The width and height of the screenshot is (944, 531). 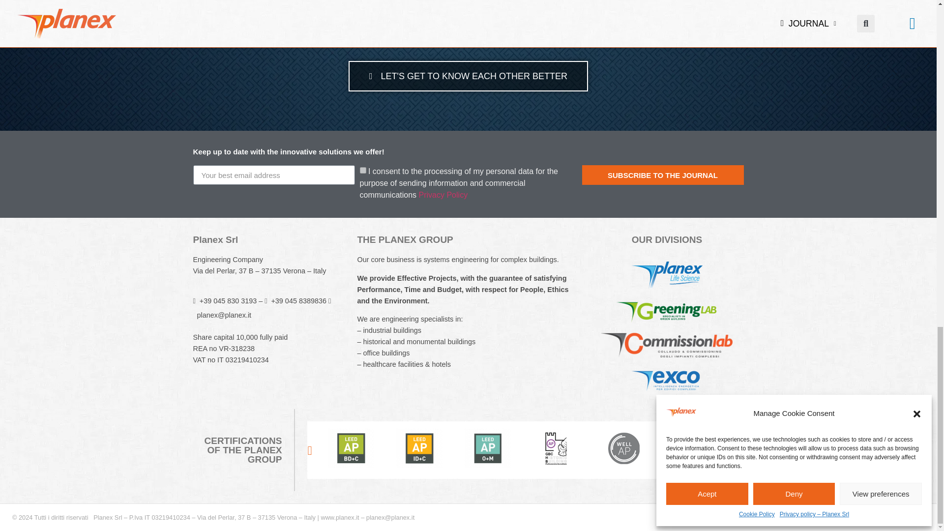 I want to click on exco-fullx85, so click(x=667, y=380).